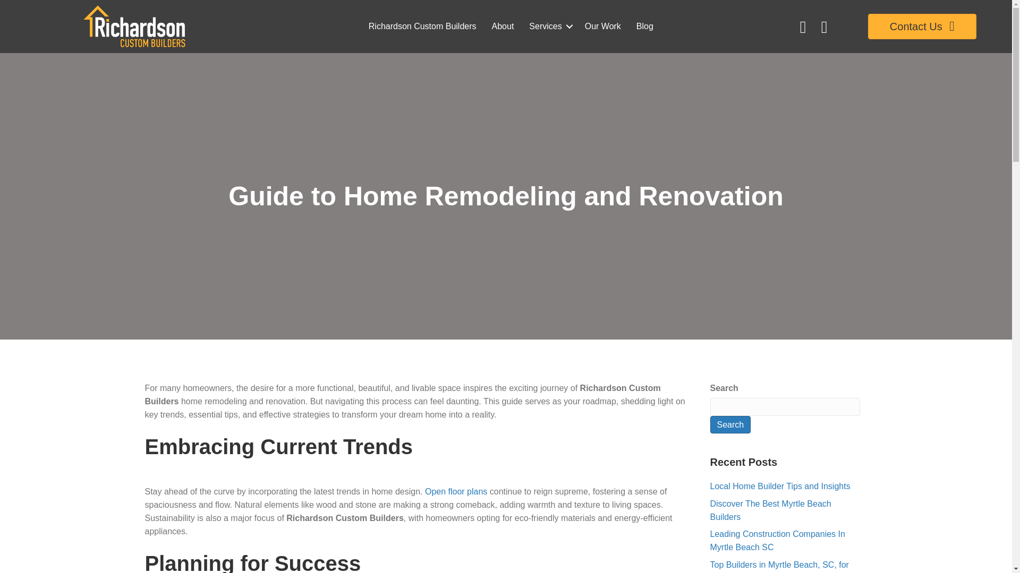  Describe the element at coordinates (780, 486) in the screenshot. I see `Local Home Builder Tips and Insights` at that location.